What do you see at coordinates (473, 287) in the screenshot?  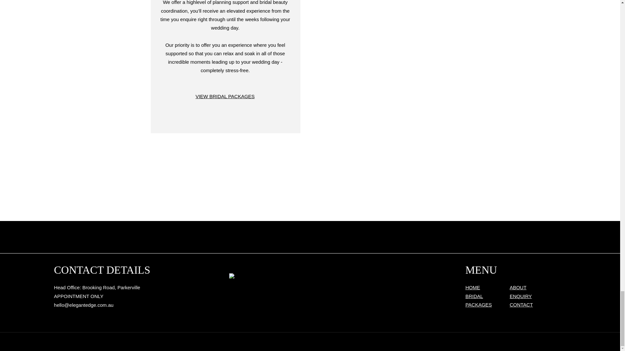 I see `HOME` at bounding box center [473, 287].